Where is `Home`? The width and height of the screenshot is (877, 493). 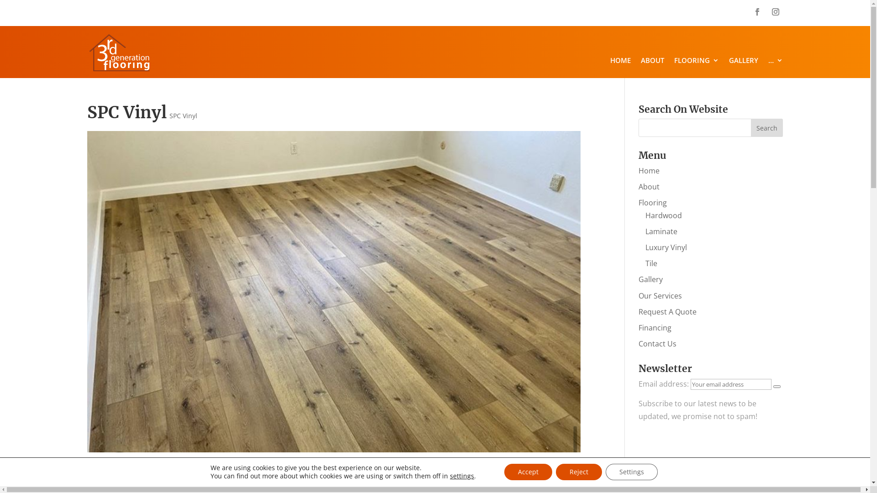
Home is located at coordinates (649, 171).